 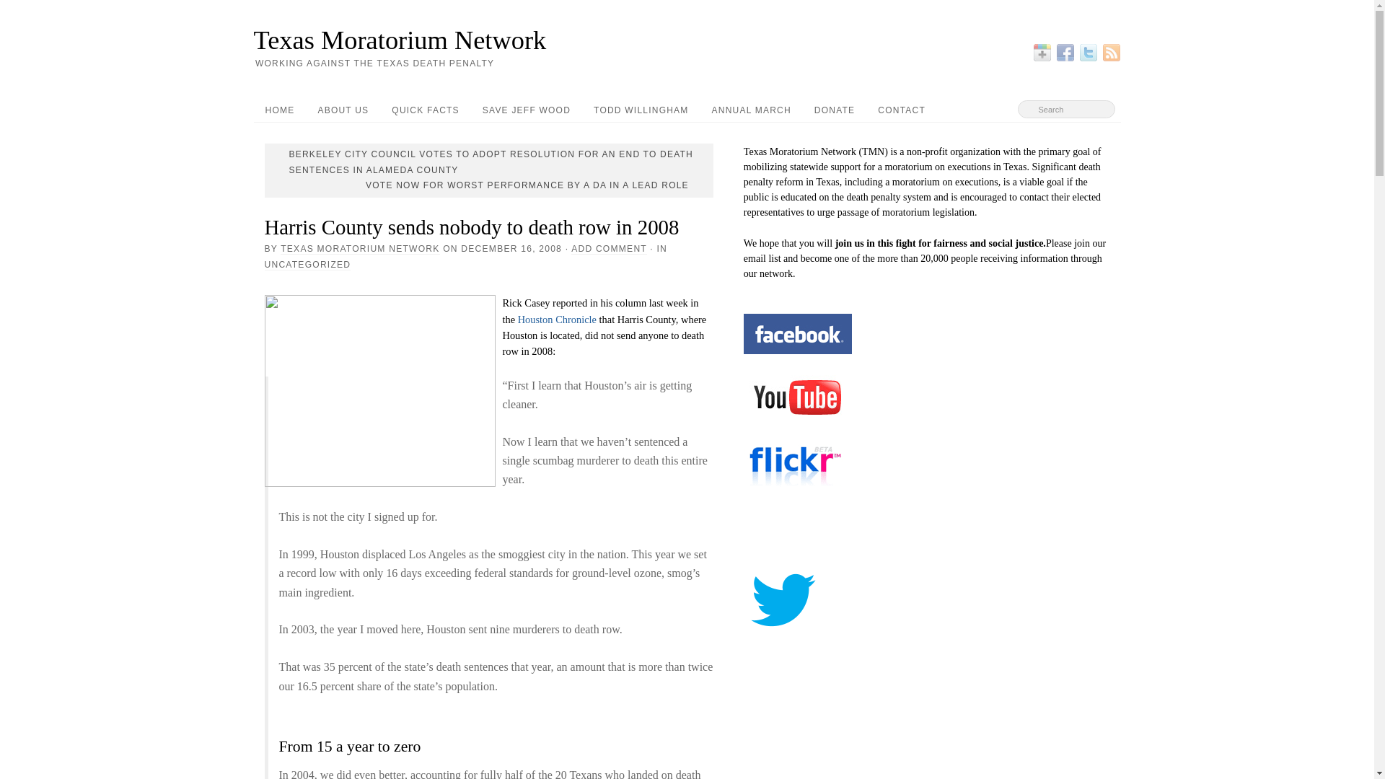 I want to click on Posts by Texas Moratorium Network, so click(x=359, y=250).